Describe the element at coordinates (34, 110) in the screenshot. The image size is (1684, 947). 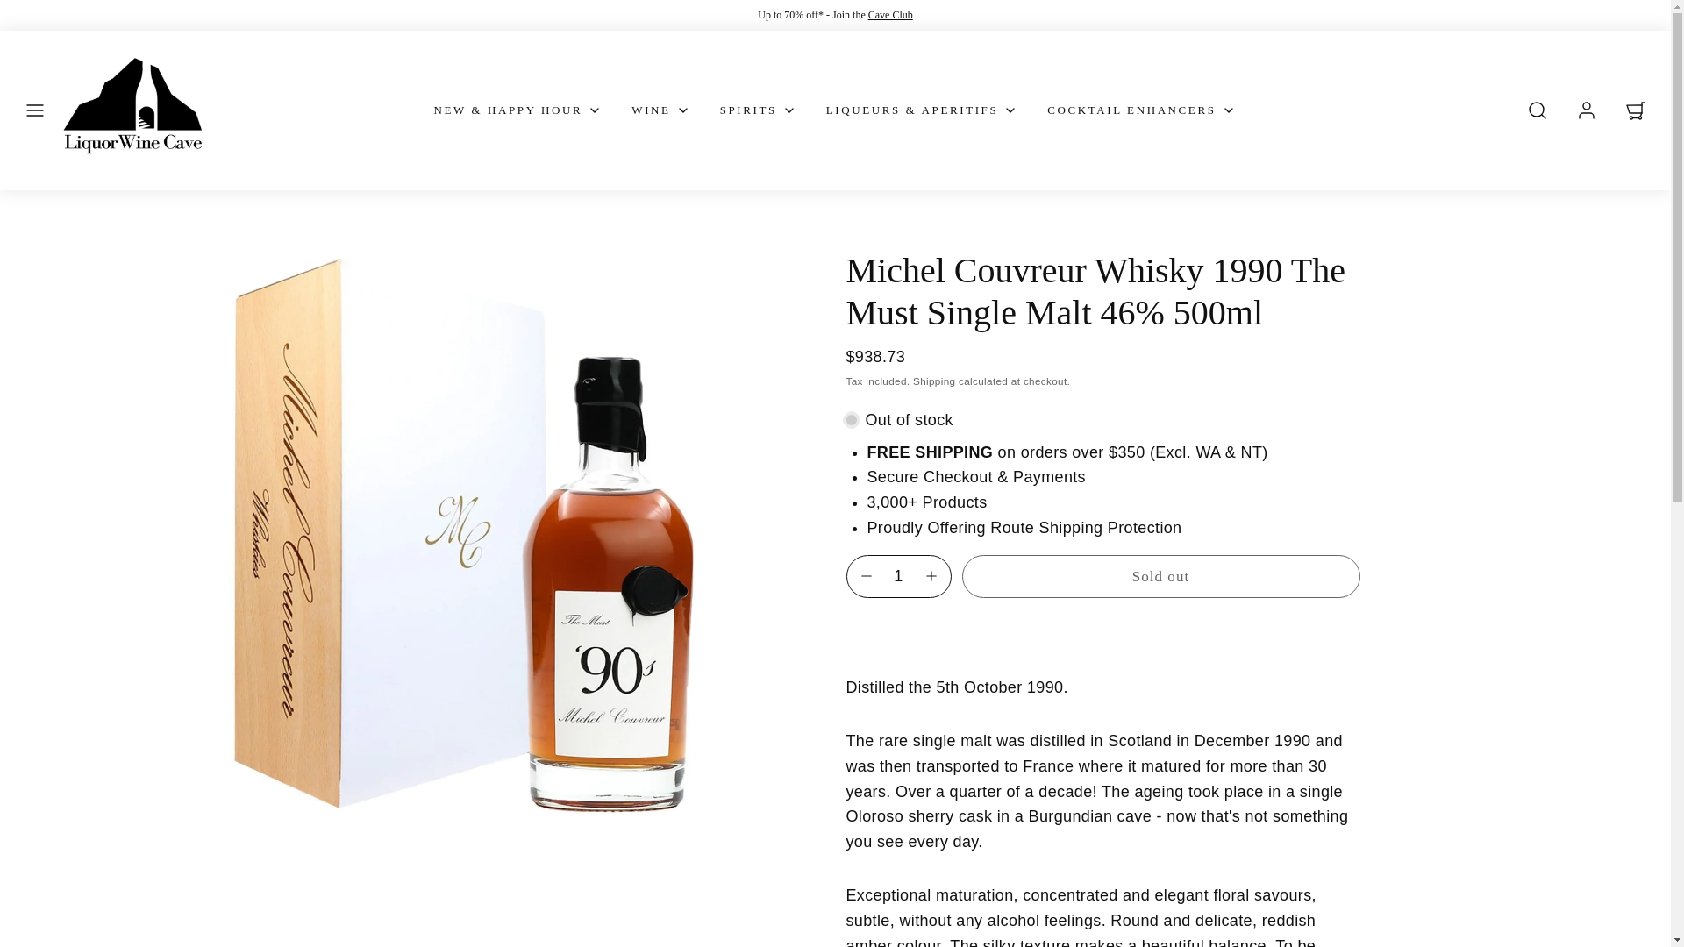
I see `MENU` at that location.